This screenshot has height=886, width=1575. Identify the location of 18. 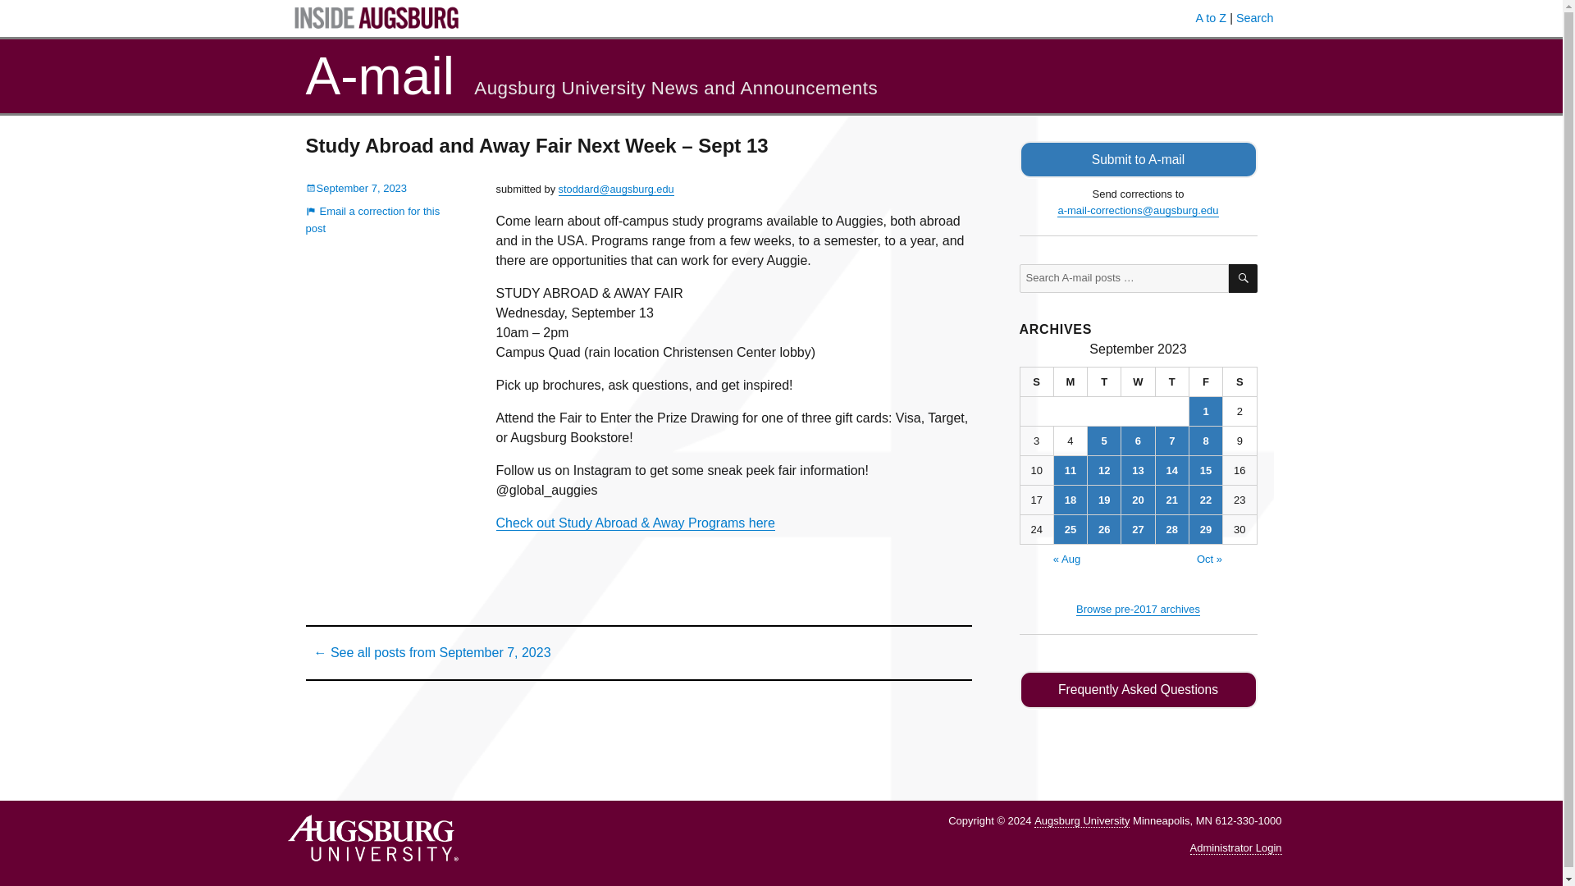
(1070, 500).